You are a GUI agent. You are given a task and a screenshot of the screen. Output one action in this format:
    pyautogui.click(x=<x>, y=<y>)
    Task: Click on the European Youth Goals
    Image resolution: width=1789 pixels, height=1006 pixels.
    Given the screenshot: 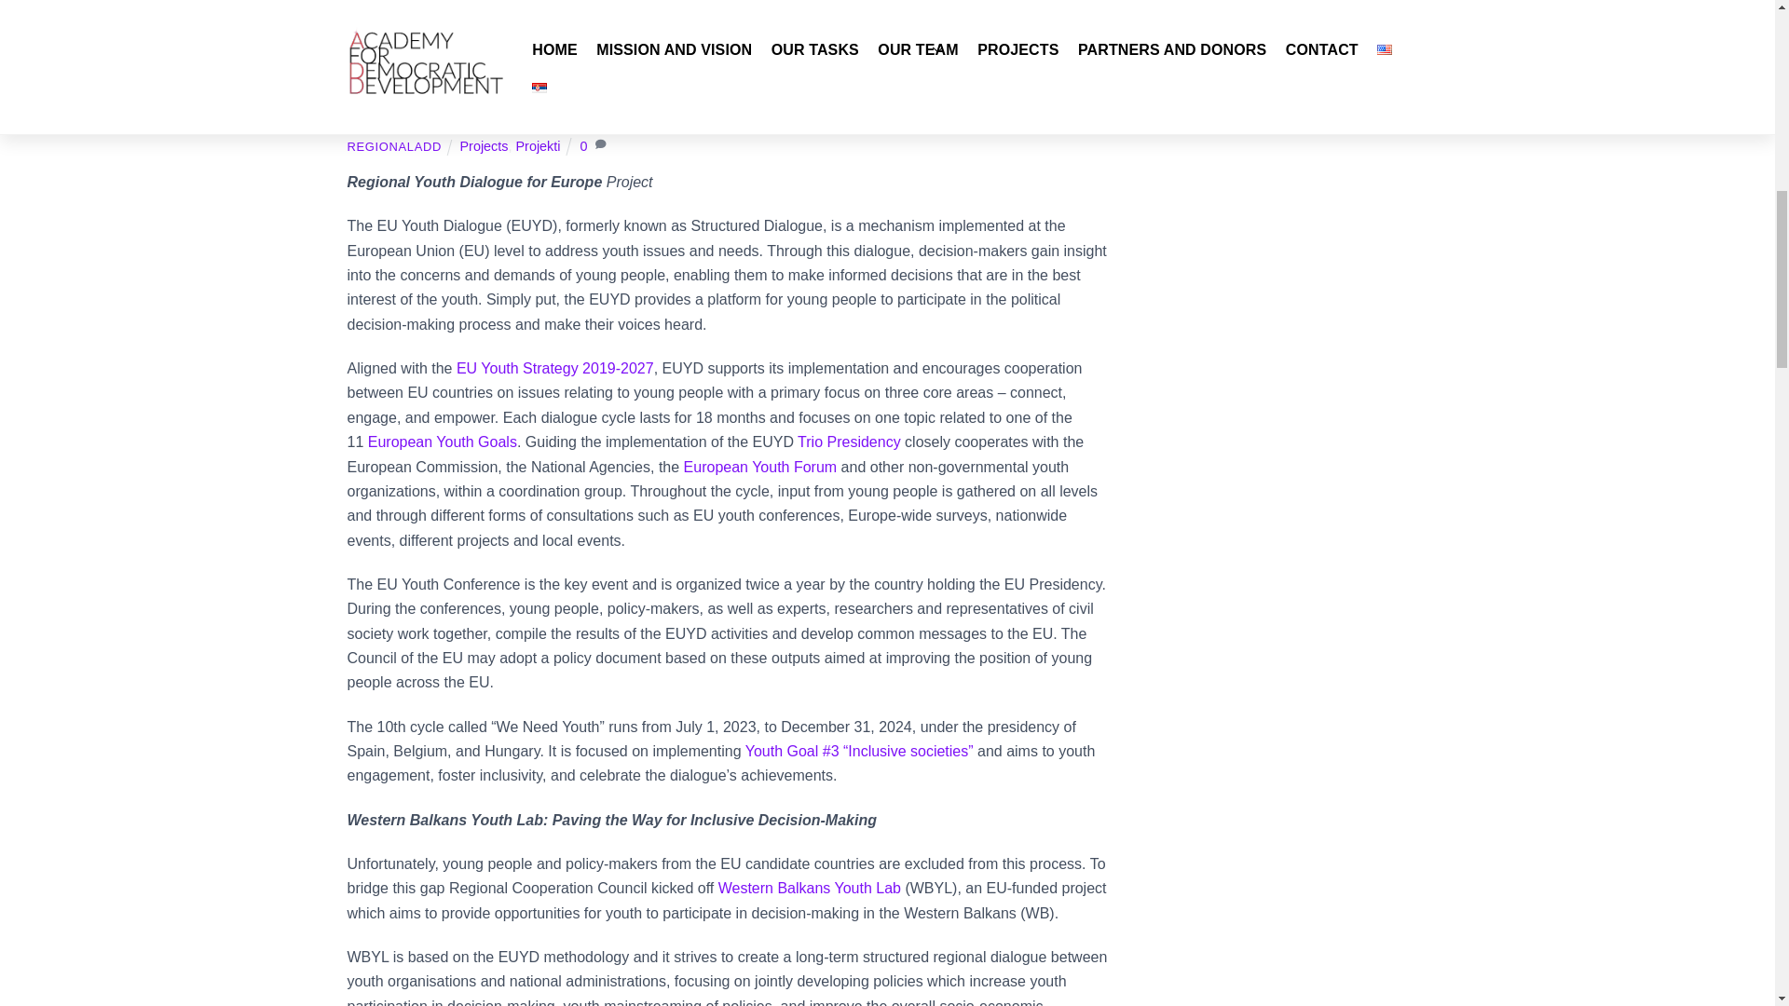 What is the action you would take?
    pyautogui.click(x=442, y=442)
    